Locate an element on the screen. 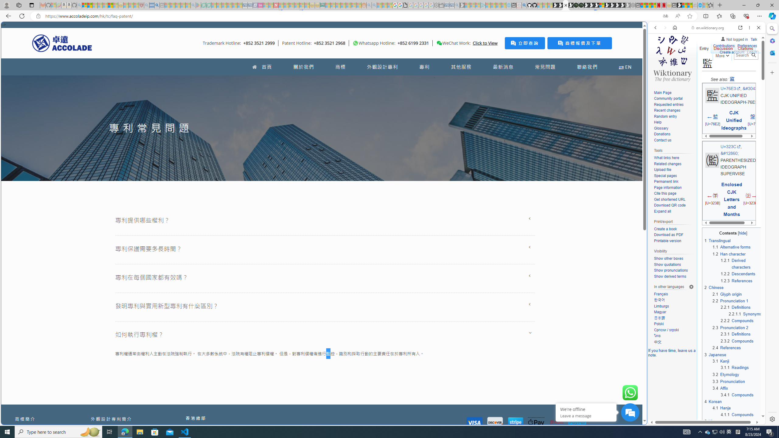  Create a book is located at coordinates (665, 229).